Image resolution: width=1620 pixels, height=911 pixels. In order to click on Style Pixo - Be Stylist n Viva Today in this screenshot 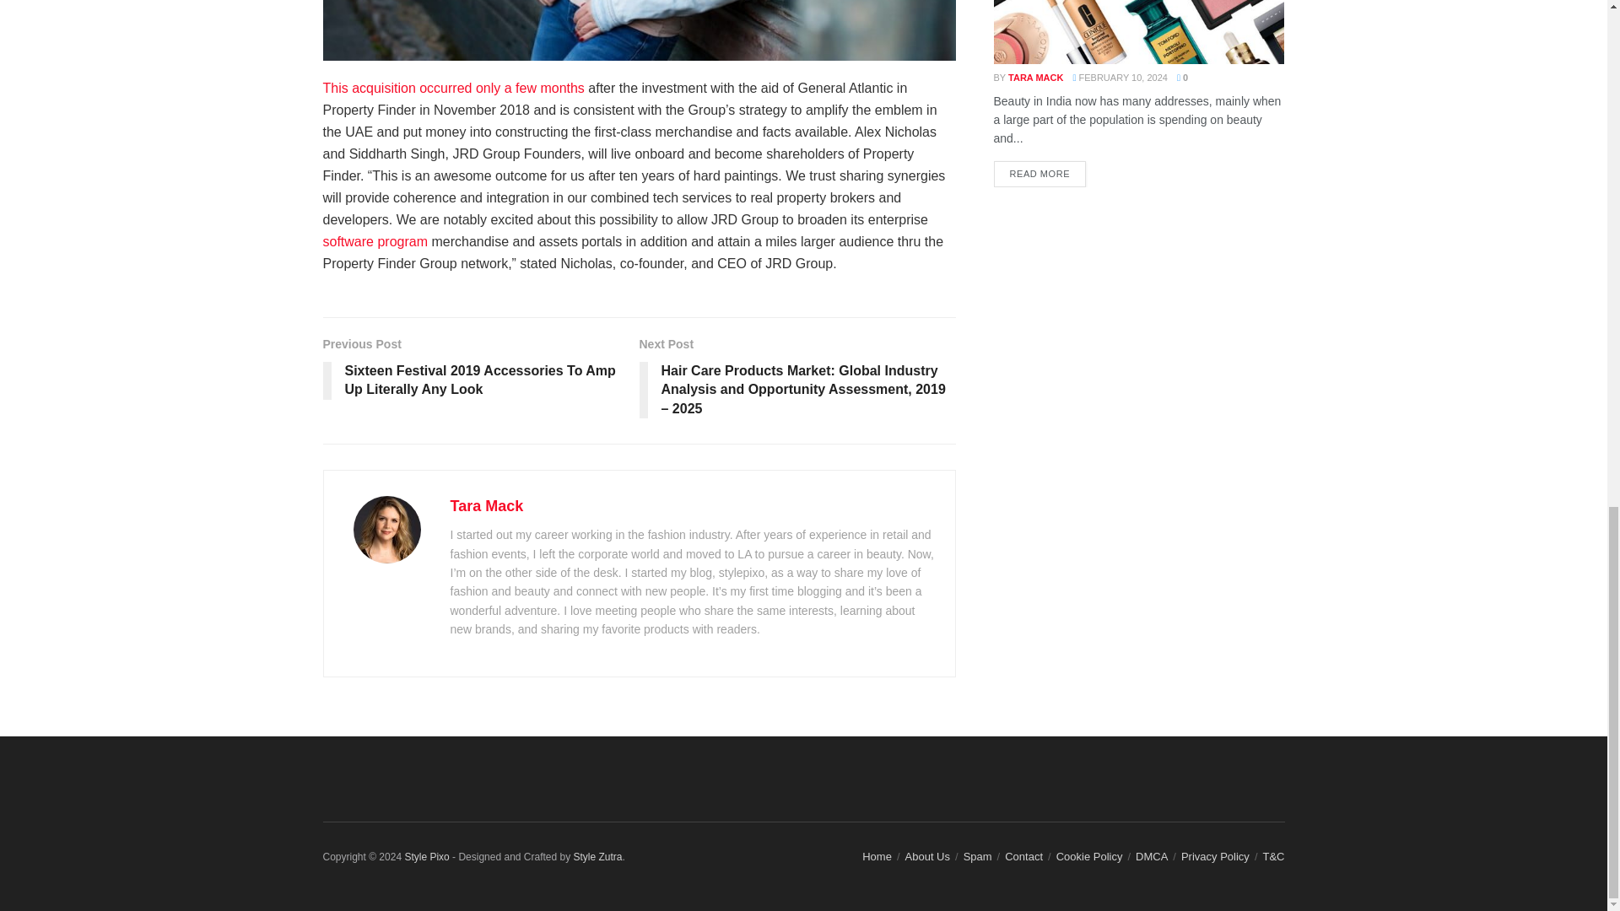, I will do `click(425, 856)`.